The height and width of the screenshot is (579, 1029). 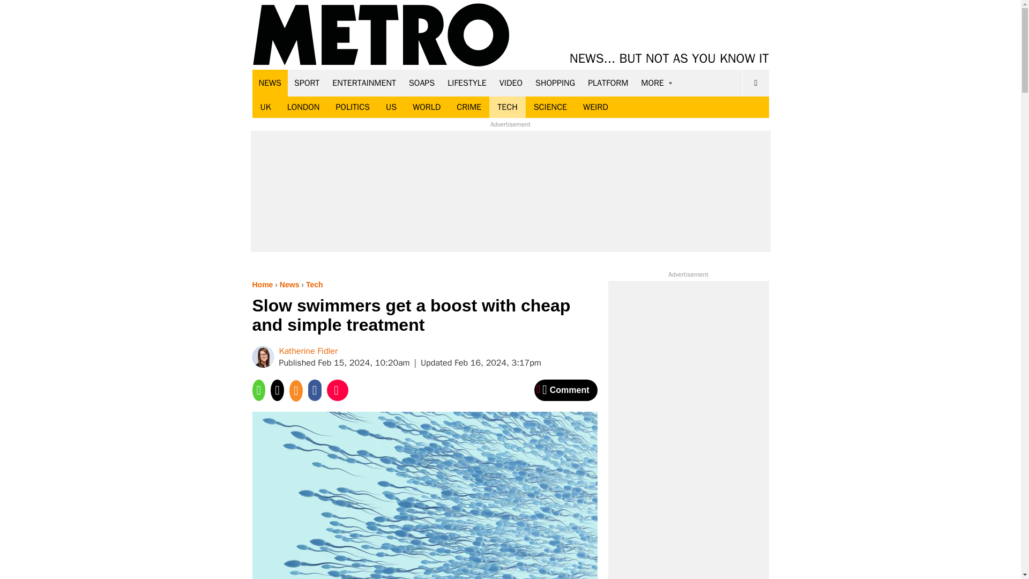 I want to click on LONDON, so click(x=303, y=107).